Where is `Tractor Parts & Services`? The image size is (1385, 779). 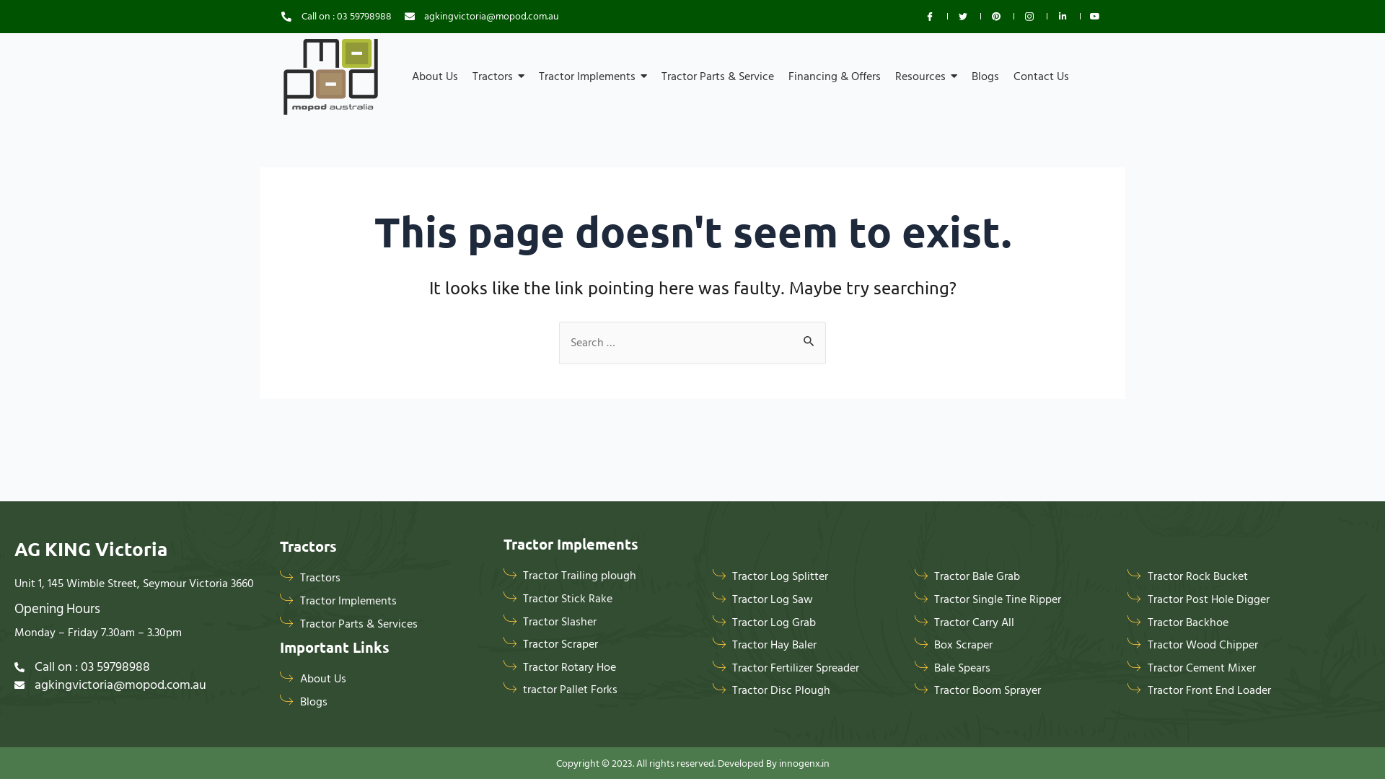 Tractor Parts & Services is located at coordinates (408, 625).